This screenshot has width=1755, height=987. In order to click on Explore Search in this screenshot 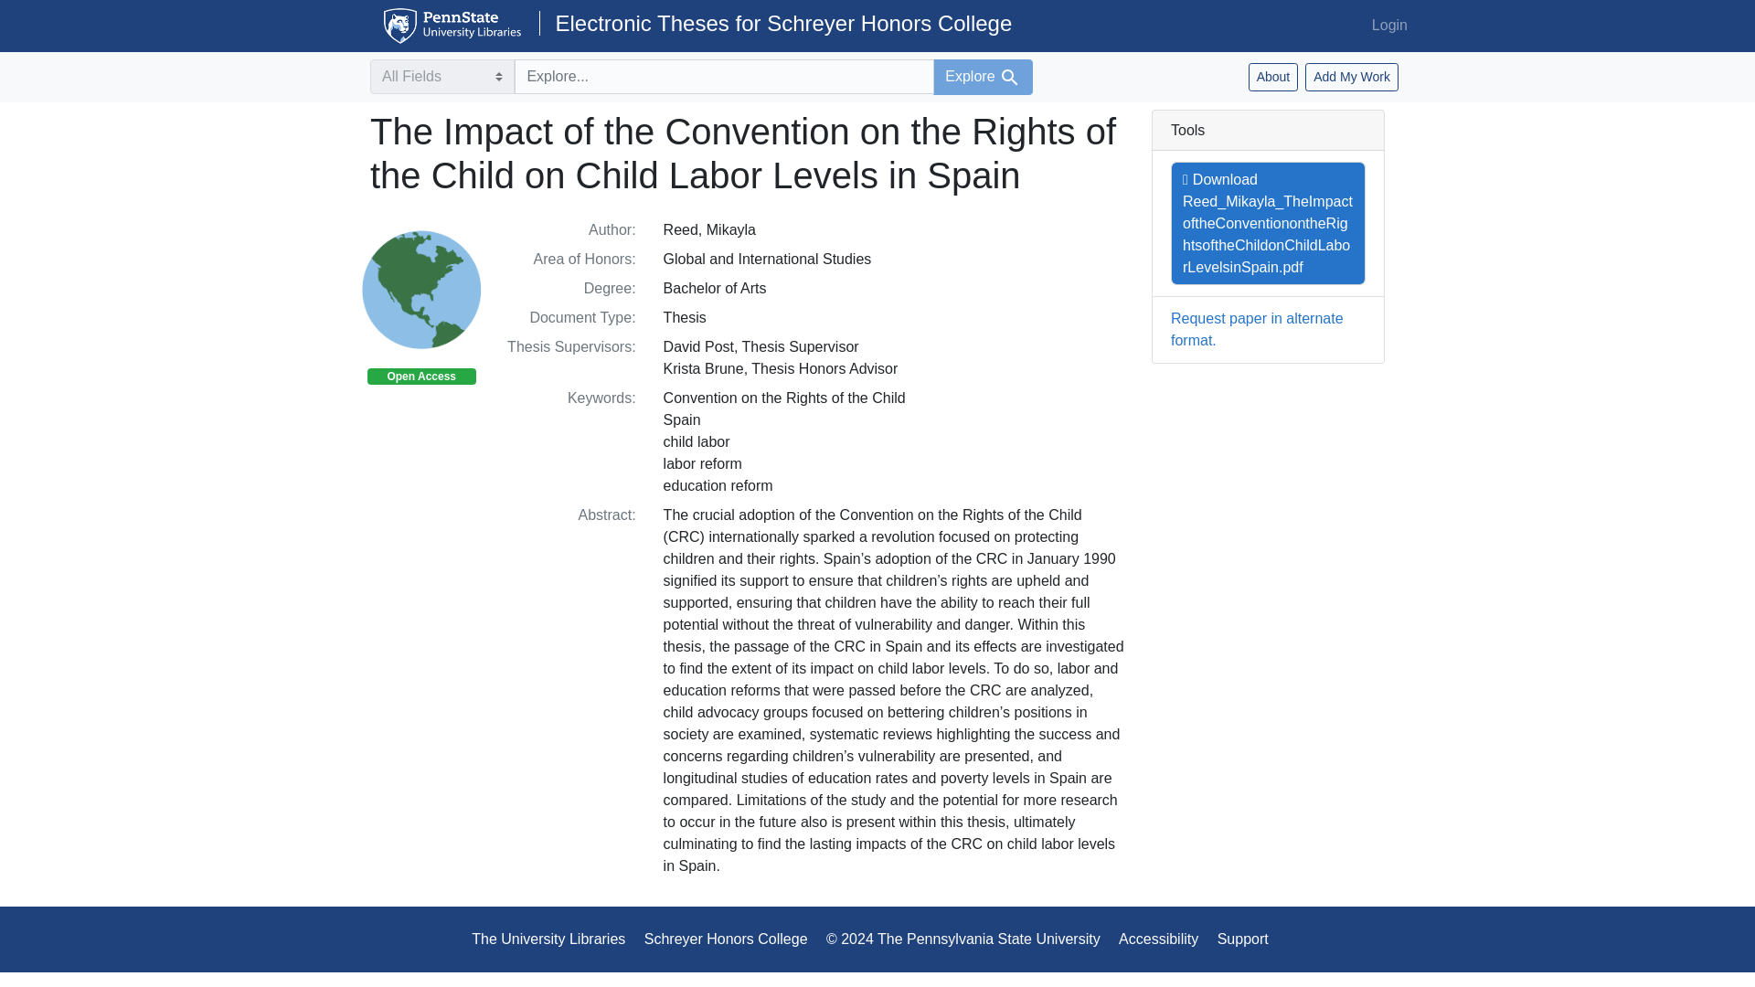, I will do `click(984, 77)`.